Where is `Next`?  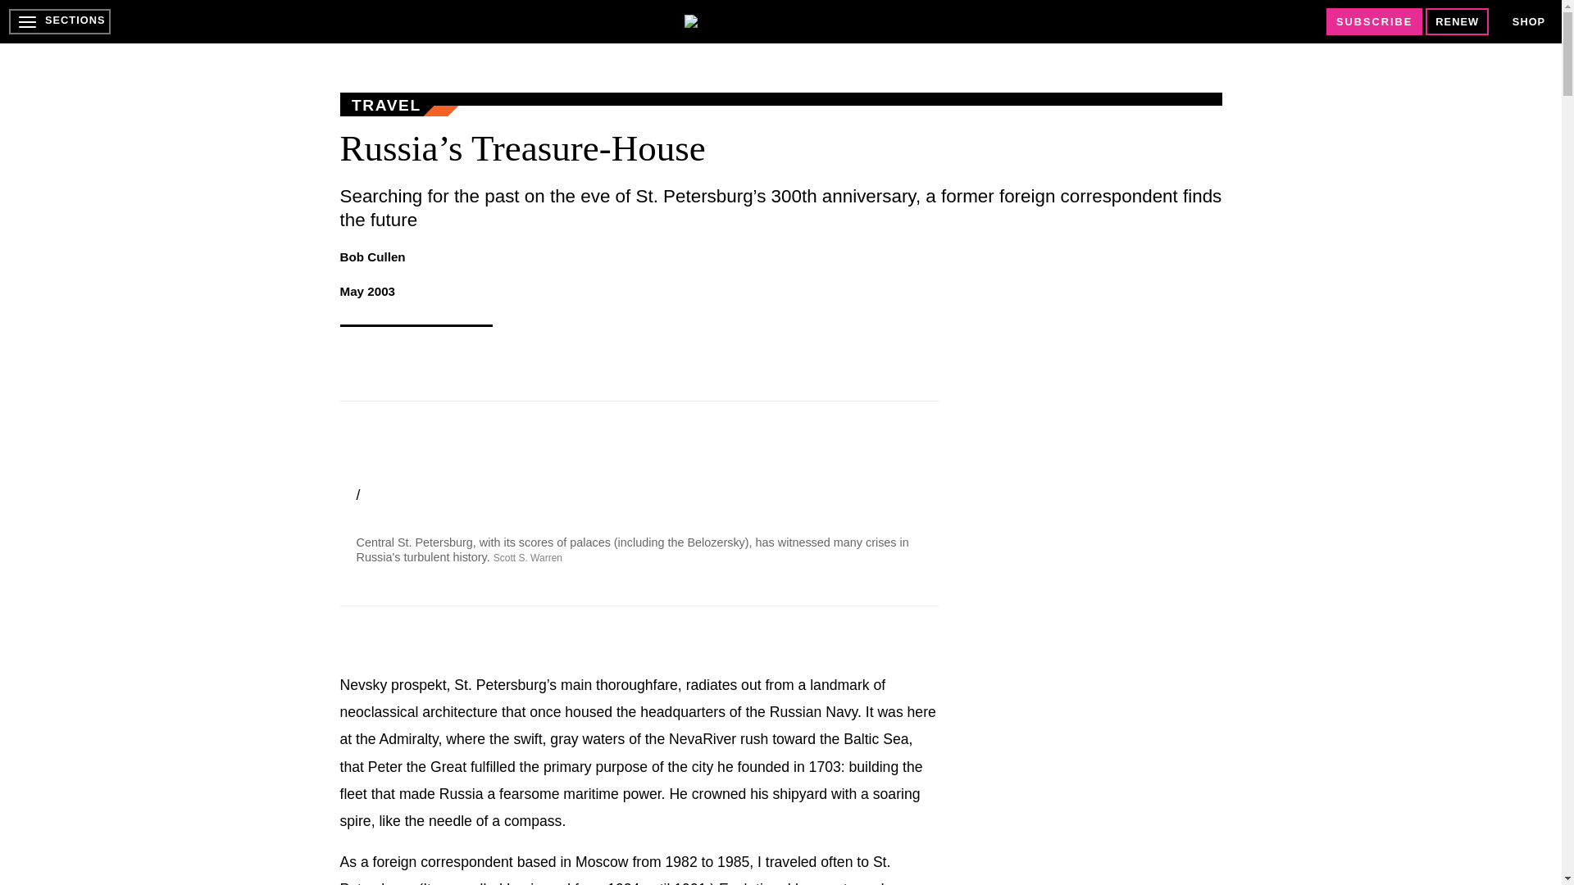
Next is located at coordinates (917, 524).